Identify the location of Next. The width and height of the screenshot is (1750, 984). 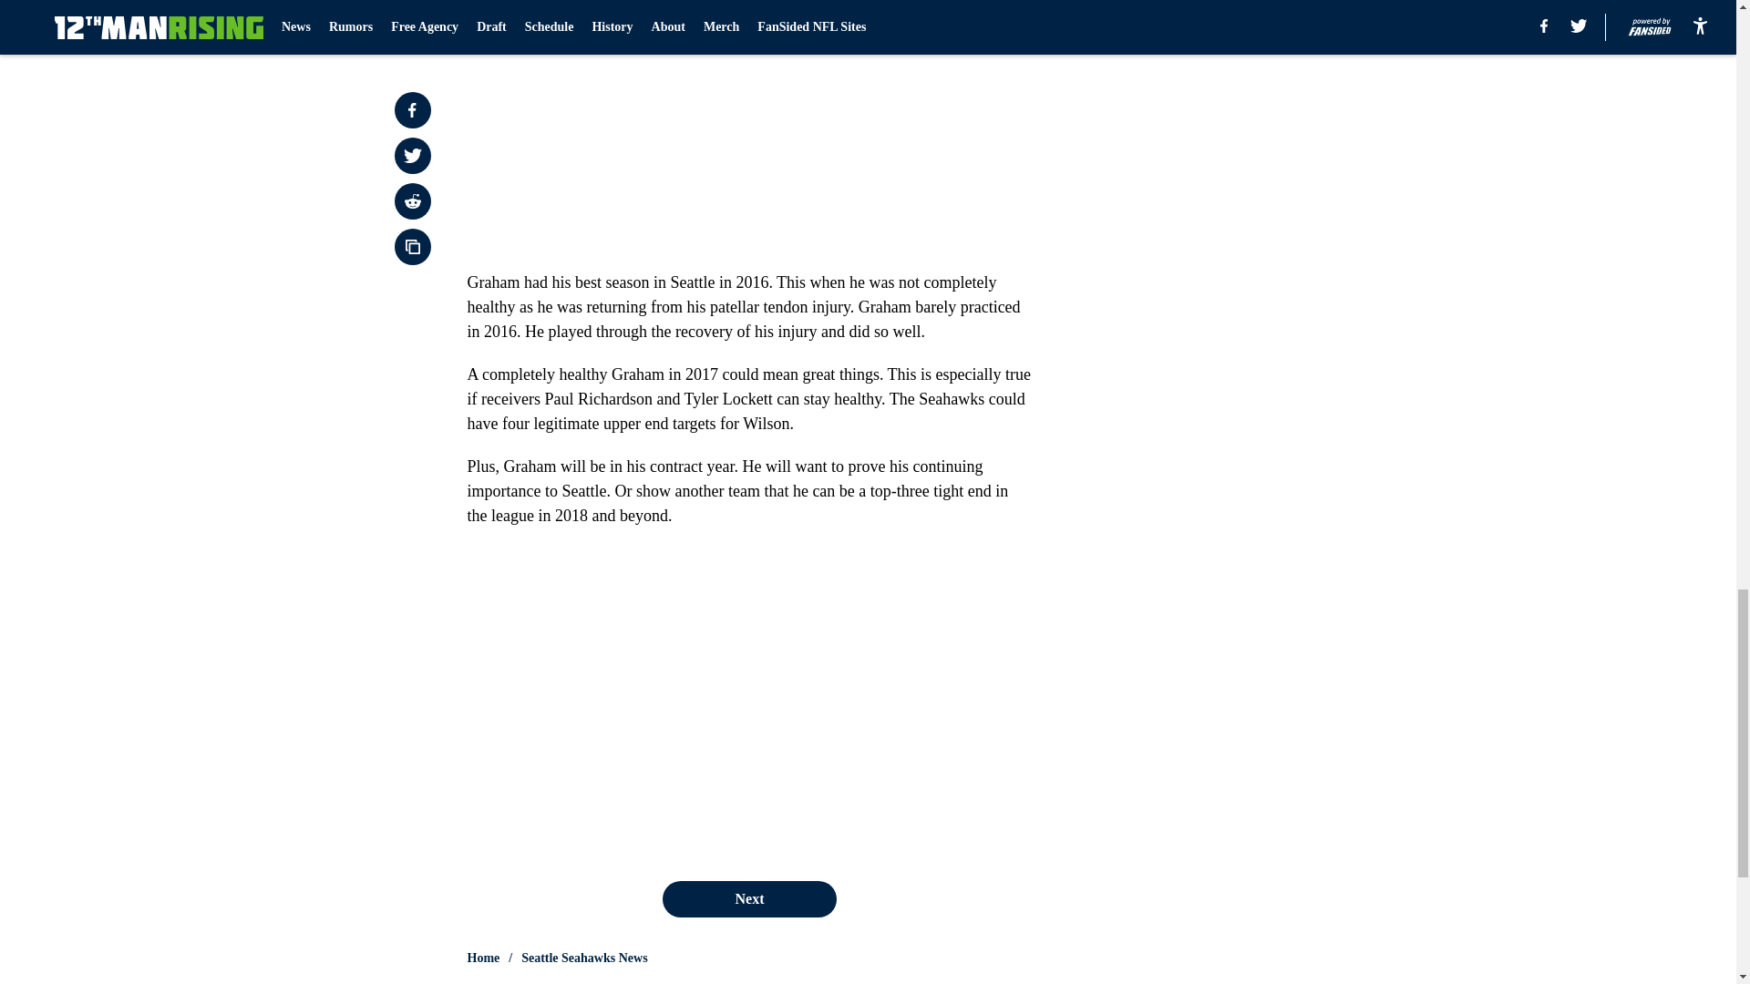
(748, 898).